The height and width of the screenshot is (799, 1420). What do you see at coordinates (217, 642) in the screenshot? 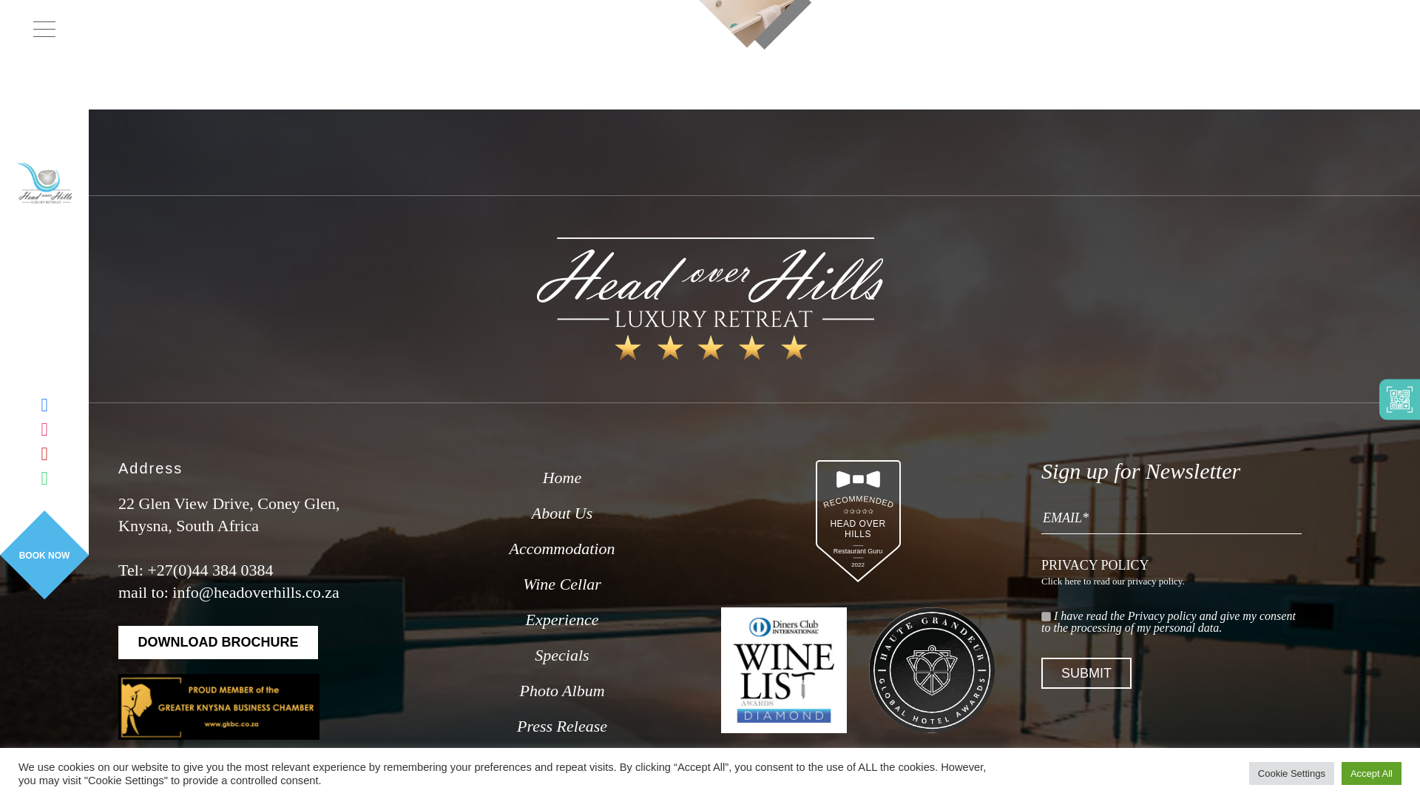
I see `Head Over Hills on Youtube` at bounding box center [217, 642].